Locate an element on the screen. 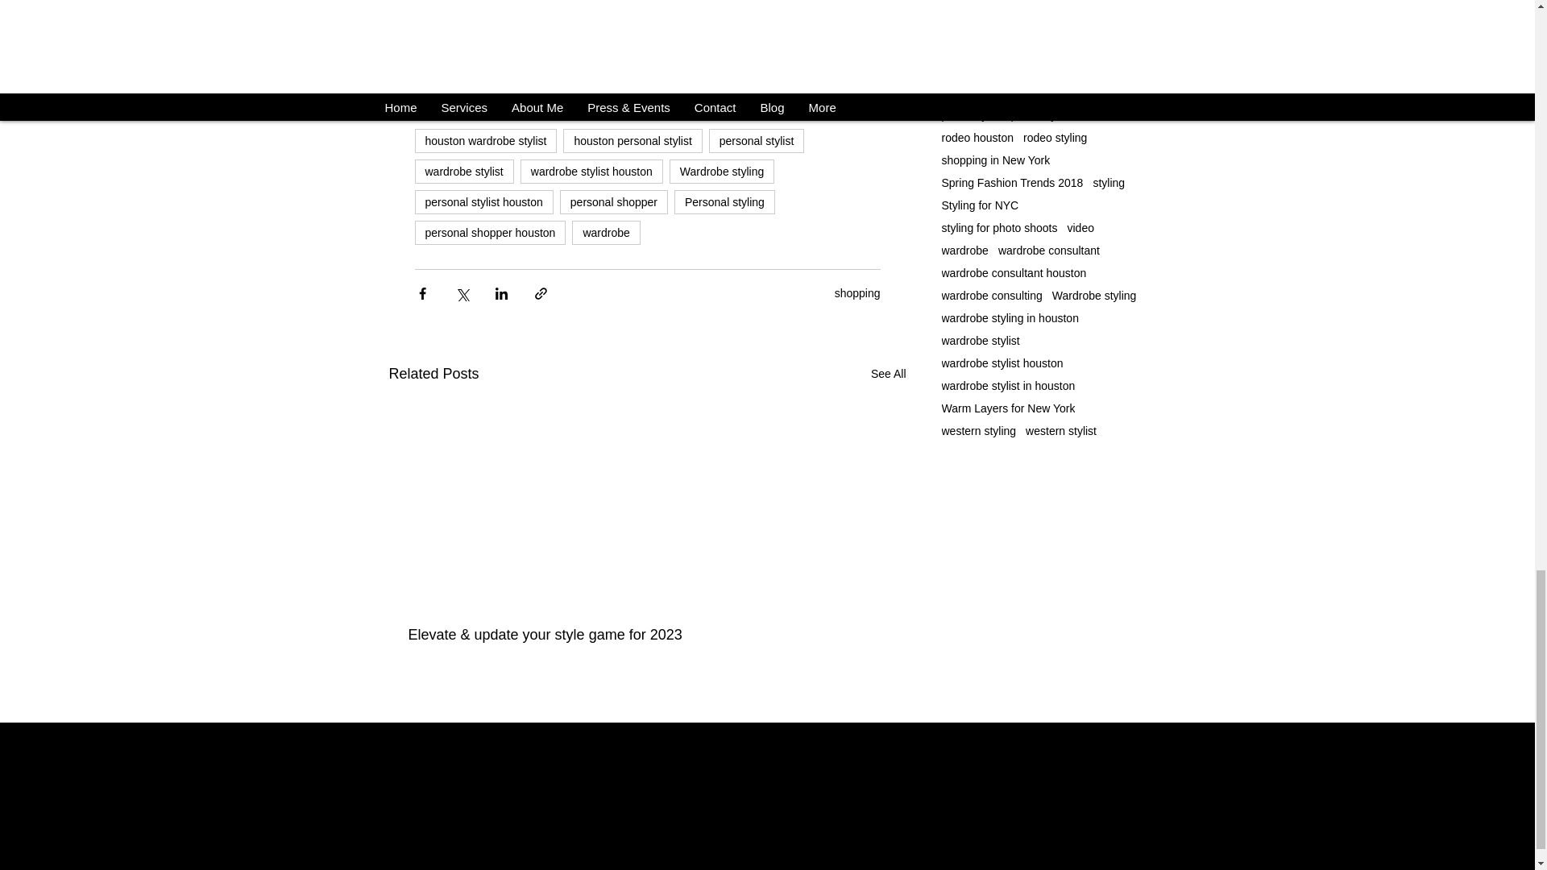 The width and height of the screenshot is (1547, 870). personal stylist houston is located at coordinates (483, 201).